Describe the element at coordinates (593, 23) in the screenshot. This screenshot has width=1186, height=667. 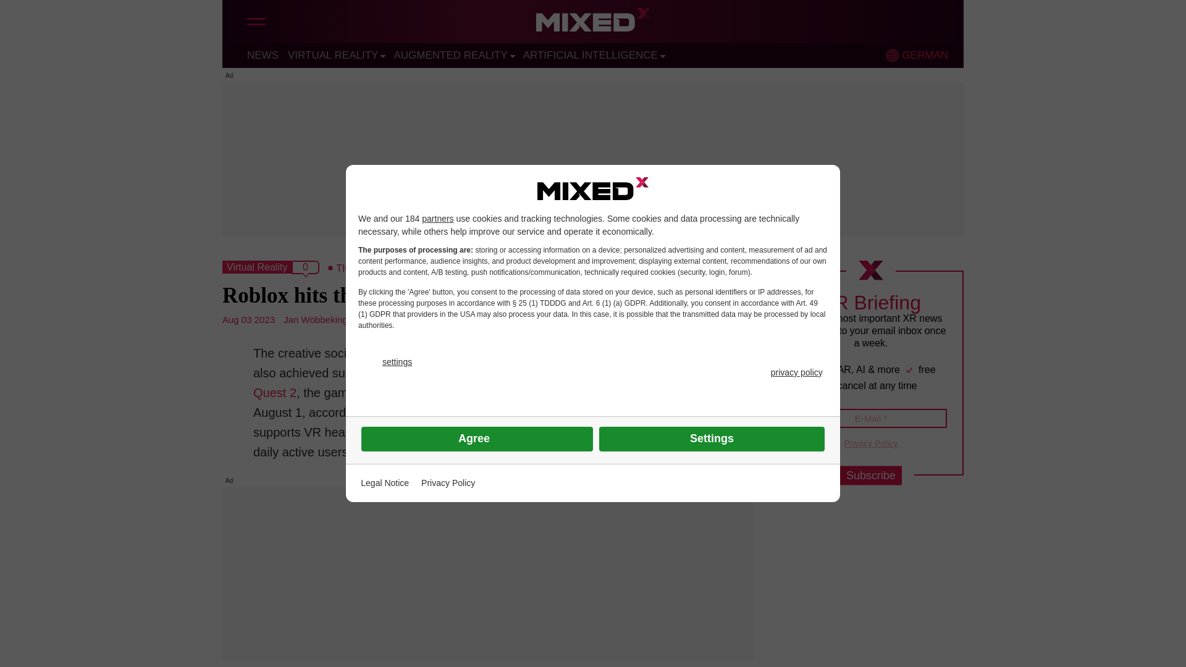
I see `MIXED Reality News` at that location.